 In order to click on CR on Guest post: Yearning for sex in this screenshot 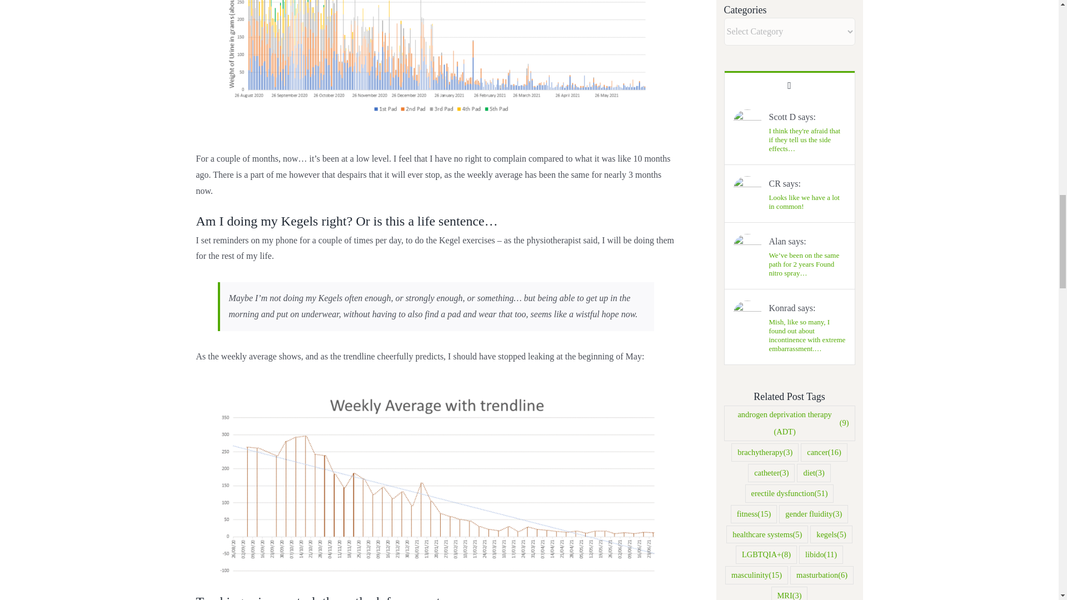, I will do `click(807, 202)`.